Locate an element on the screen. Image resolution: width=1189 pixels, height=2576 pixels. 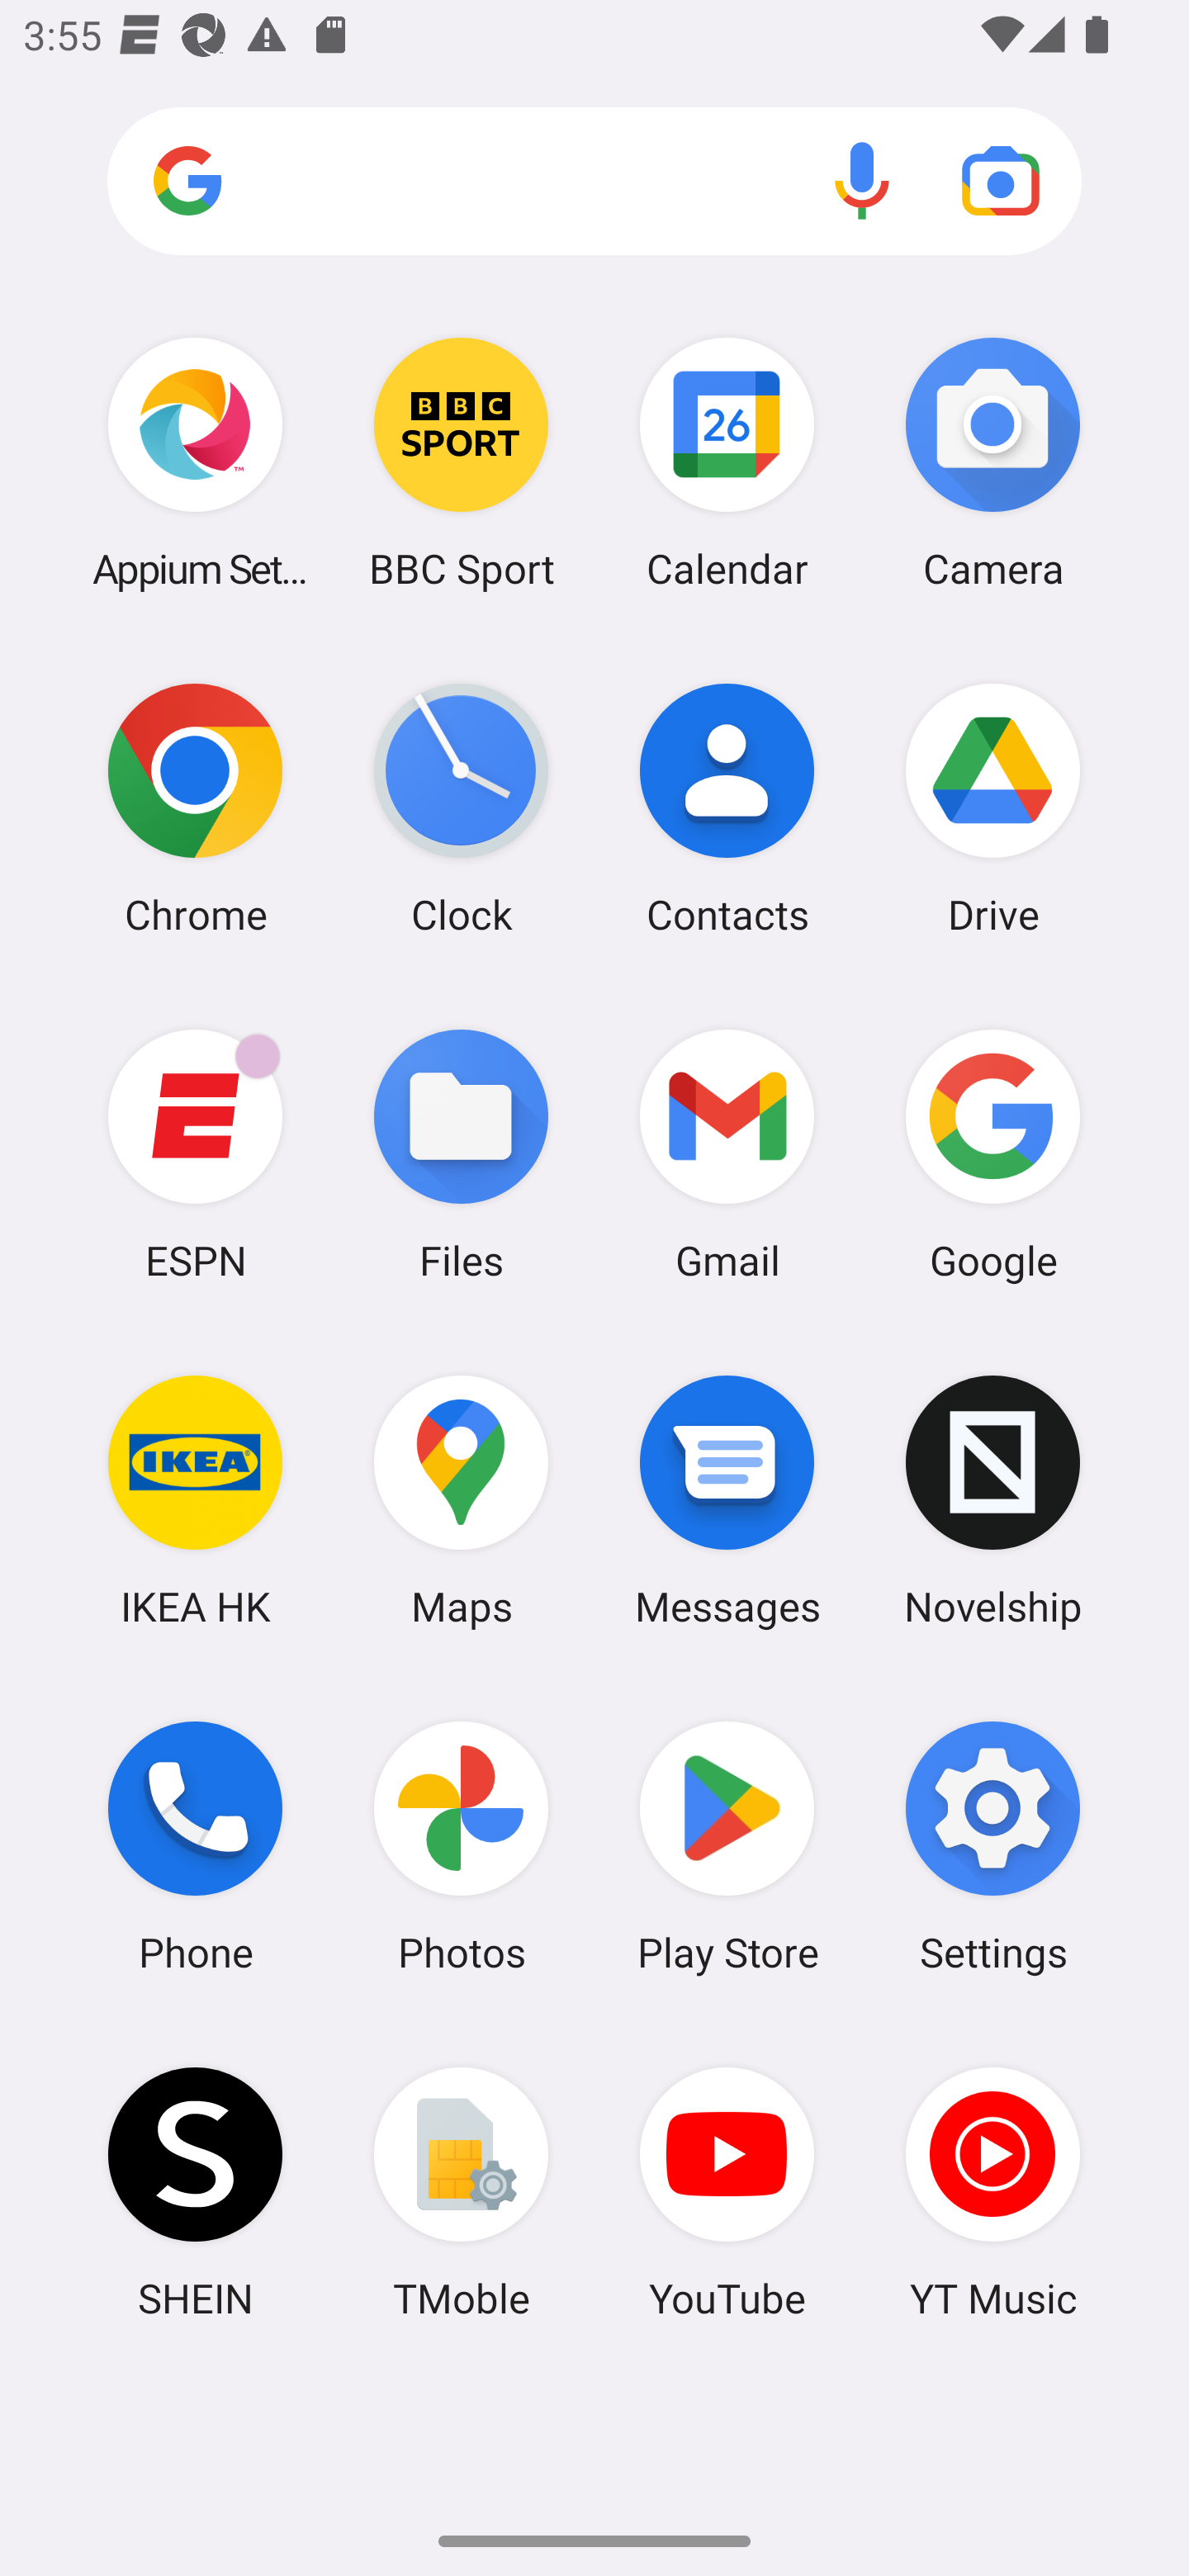
Play Store is located at coordinates (727, 1847).